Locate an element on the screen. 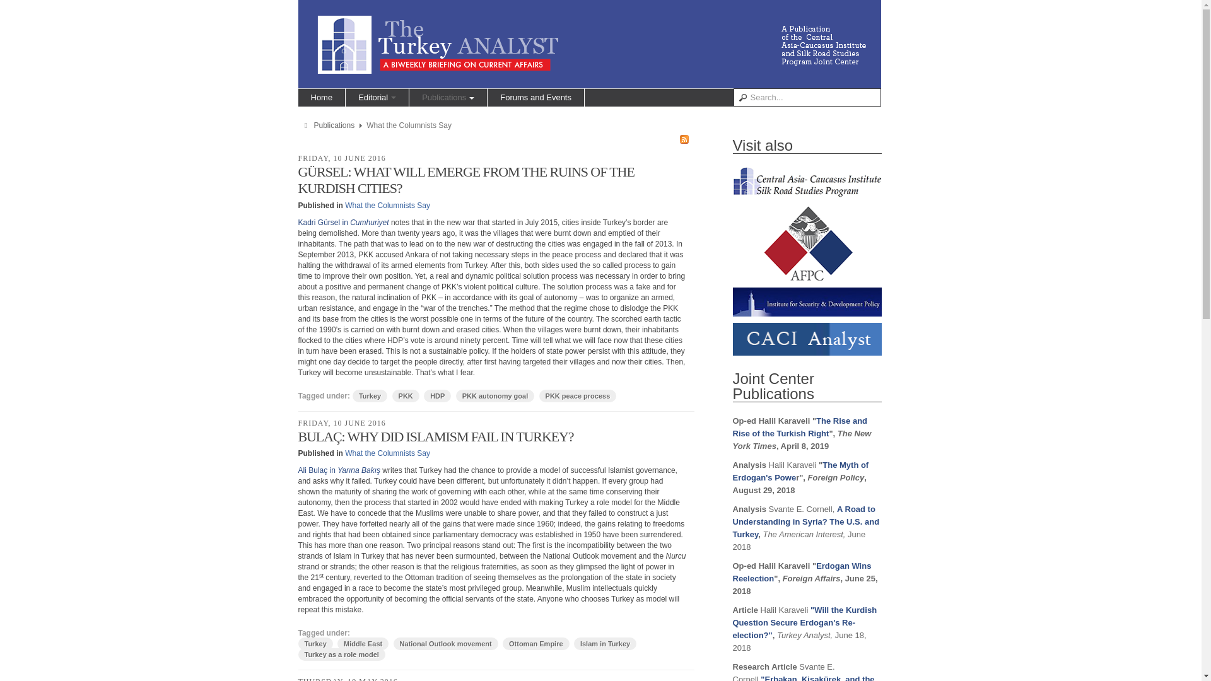 The height and width of the screenshot is (681, 1211). Islam in Turkey is located at coordinates (605, 643).